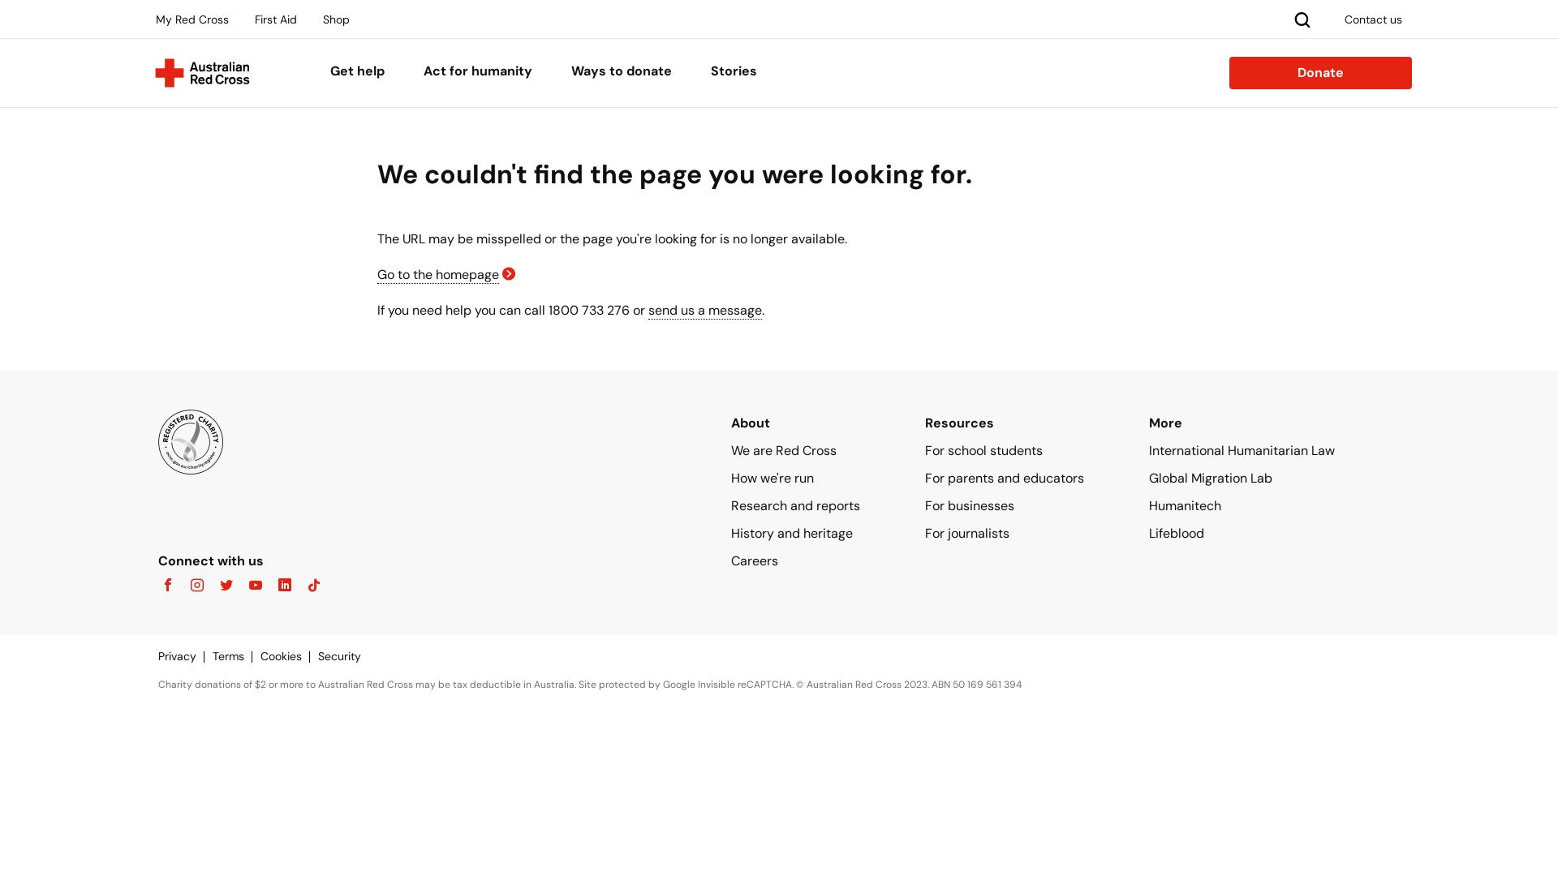  I want to click on How we're run, so click(773, 479).